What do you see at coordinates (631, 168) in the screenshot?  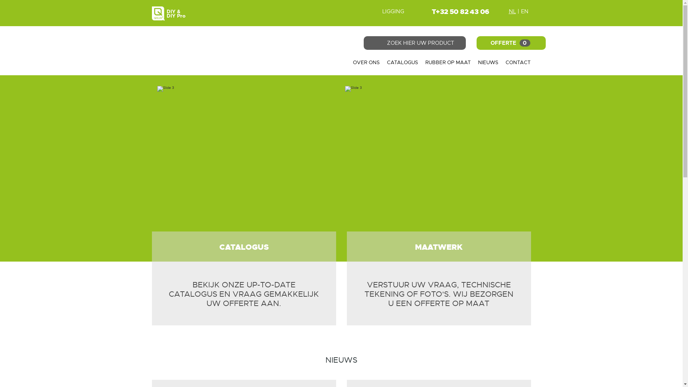 I see `Next` at bounding box center [631, 168].